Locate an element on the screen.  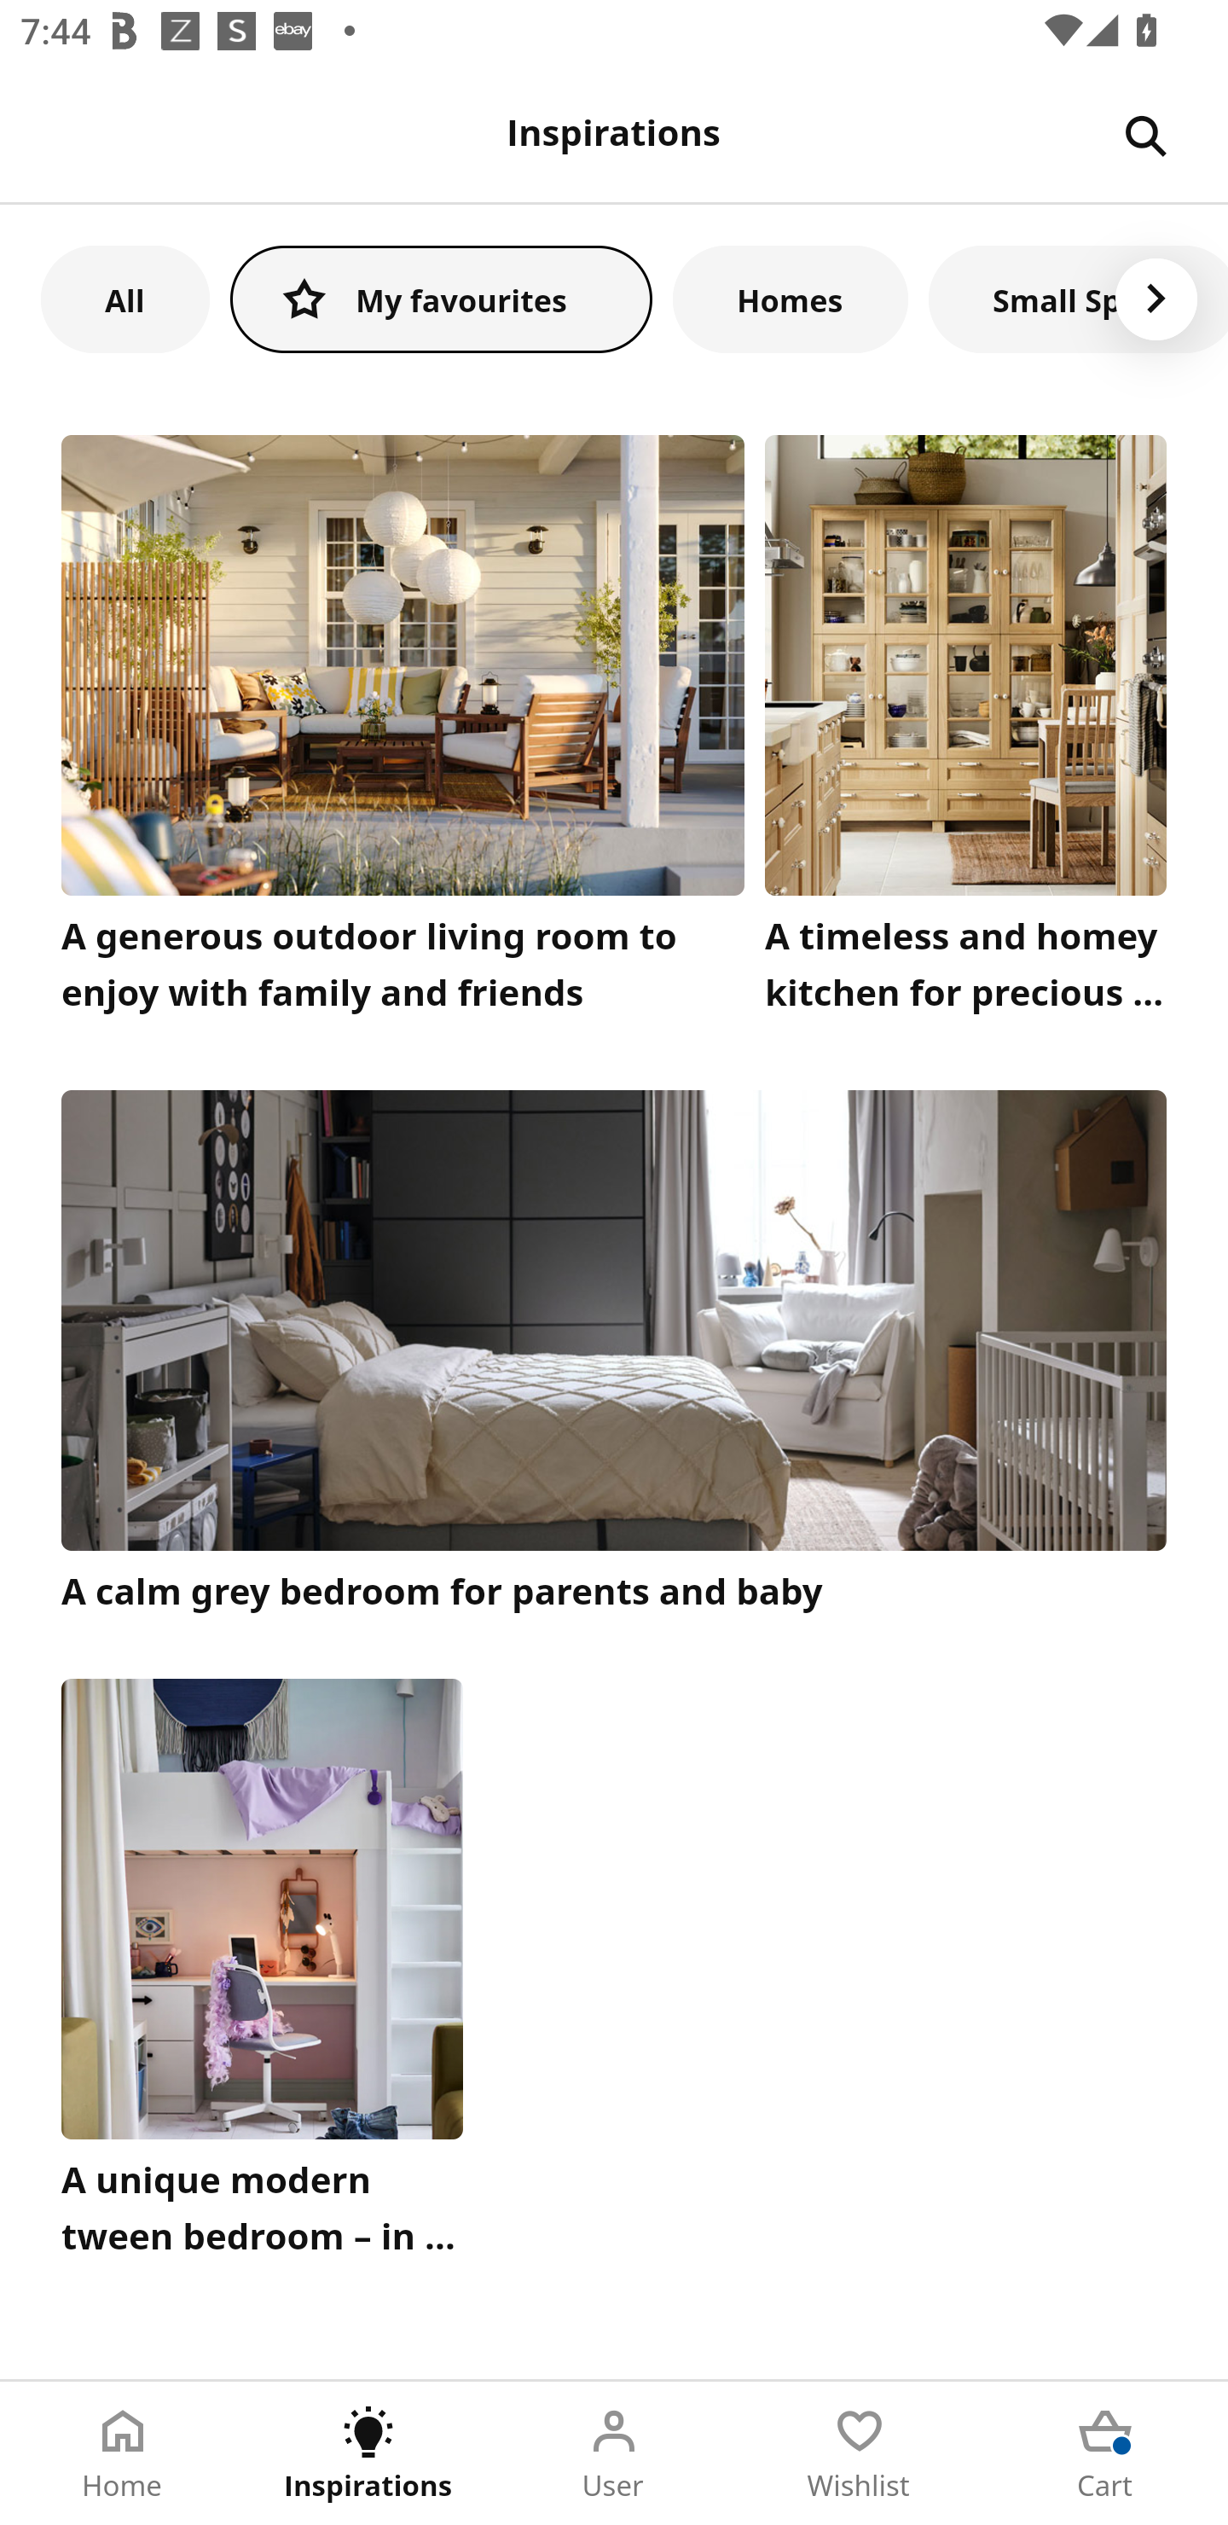
My favourites is located at coordinates (441, 299).